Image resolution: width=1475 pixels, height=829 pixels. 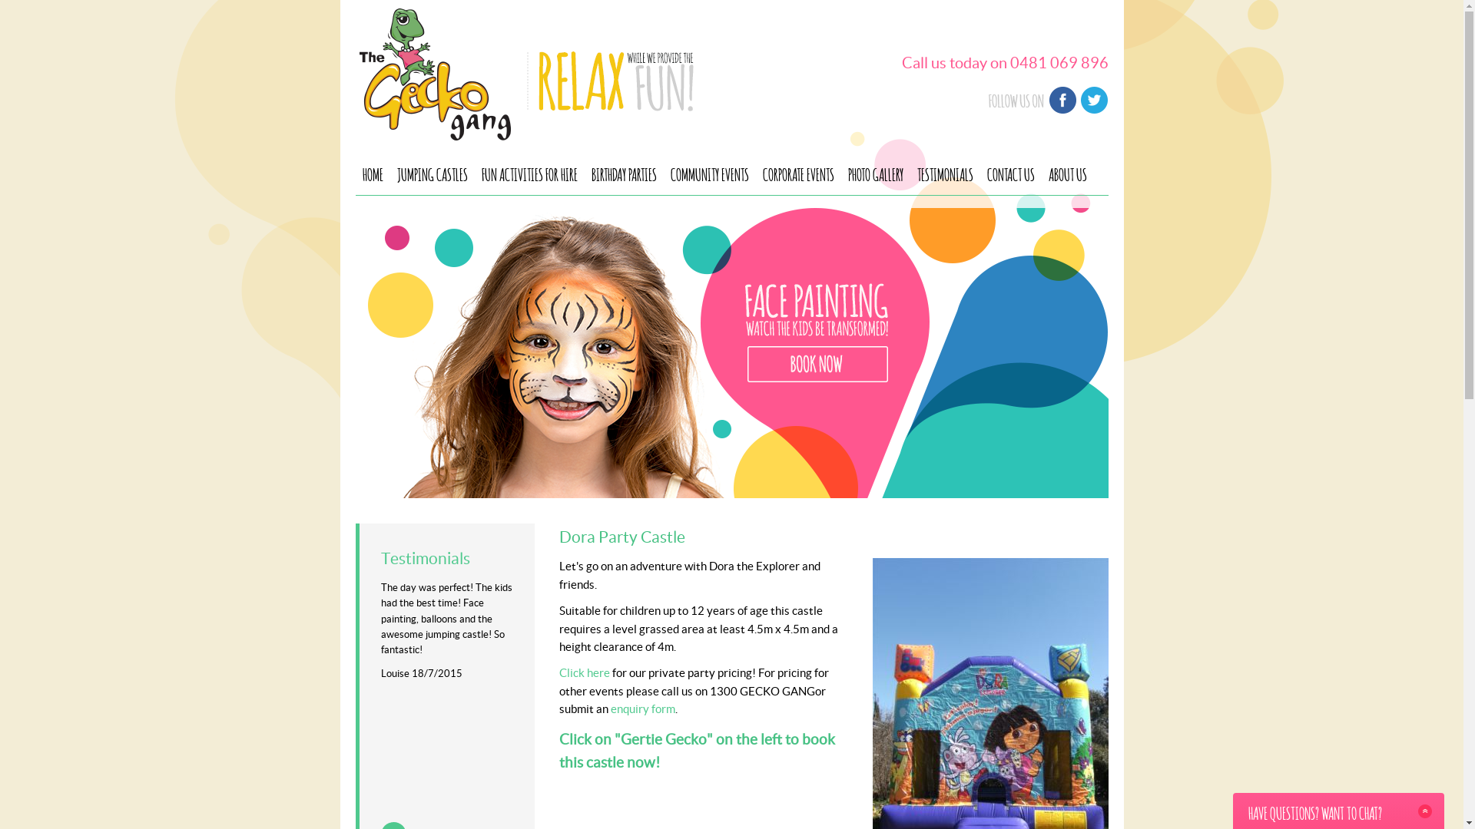 What do you see at coordinates (1068, 173) in the screenshot?
I see `ABOUT US` at bounding box center [1068, 173].